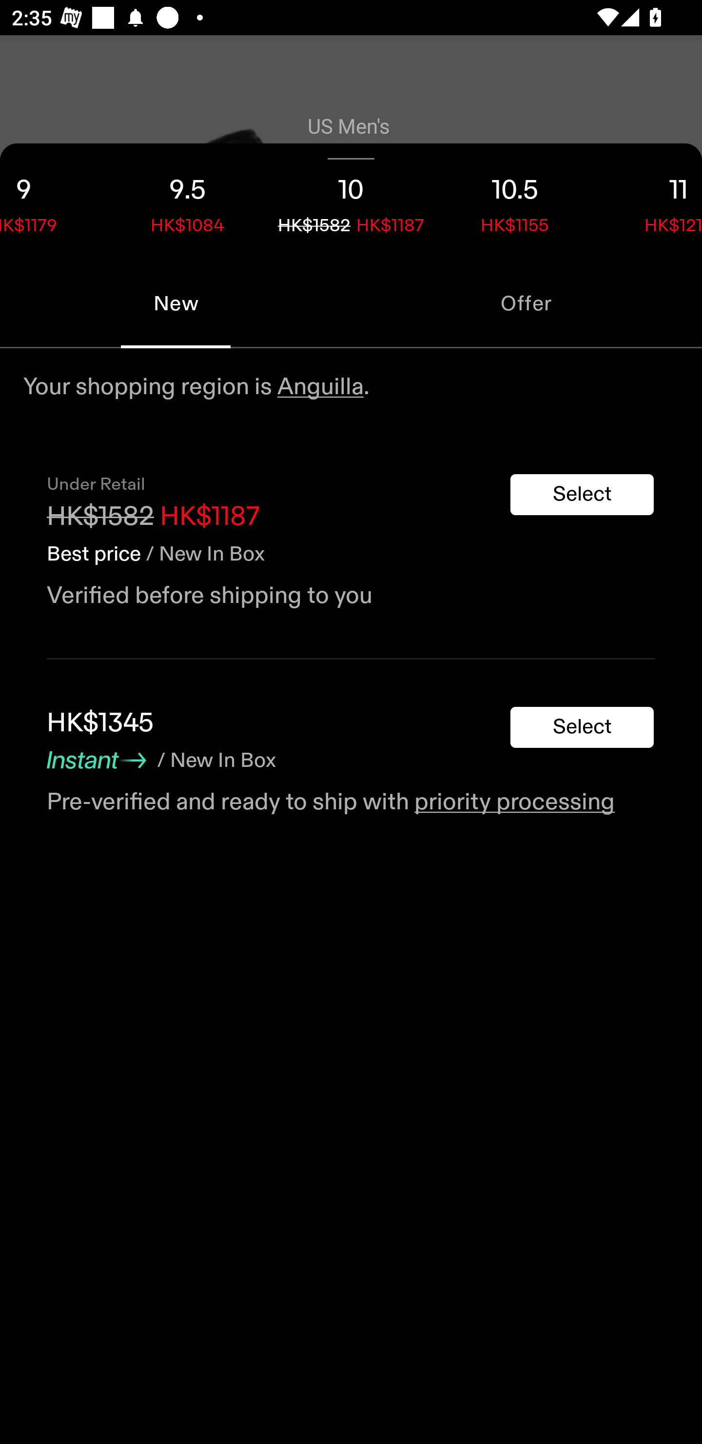 The height and width of the screenshot is (1444, 702). Describe the element at coordinates (53, 201) in the screenshot. I see `9 HK$1179` at that location.